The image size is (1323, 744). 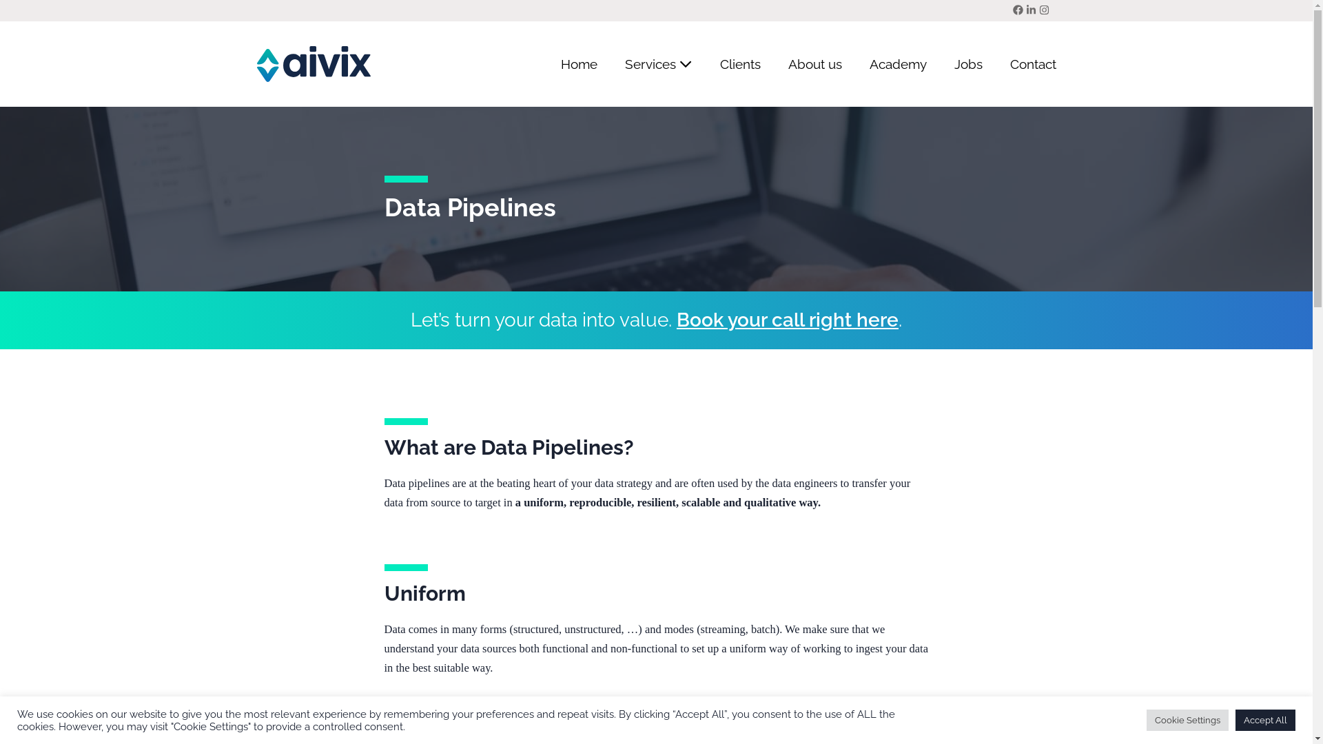 I want to click on Clients, so click(x=740, y=64).